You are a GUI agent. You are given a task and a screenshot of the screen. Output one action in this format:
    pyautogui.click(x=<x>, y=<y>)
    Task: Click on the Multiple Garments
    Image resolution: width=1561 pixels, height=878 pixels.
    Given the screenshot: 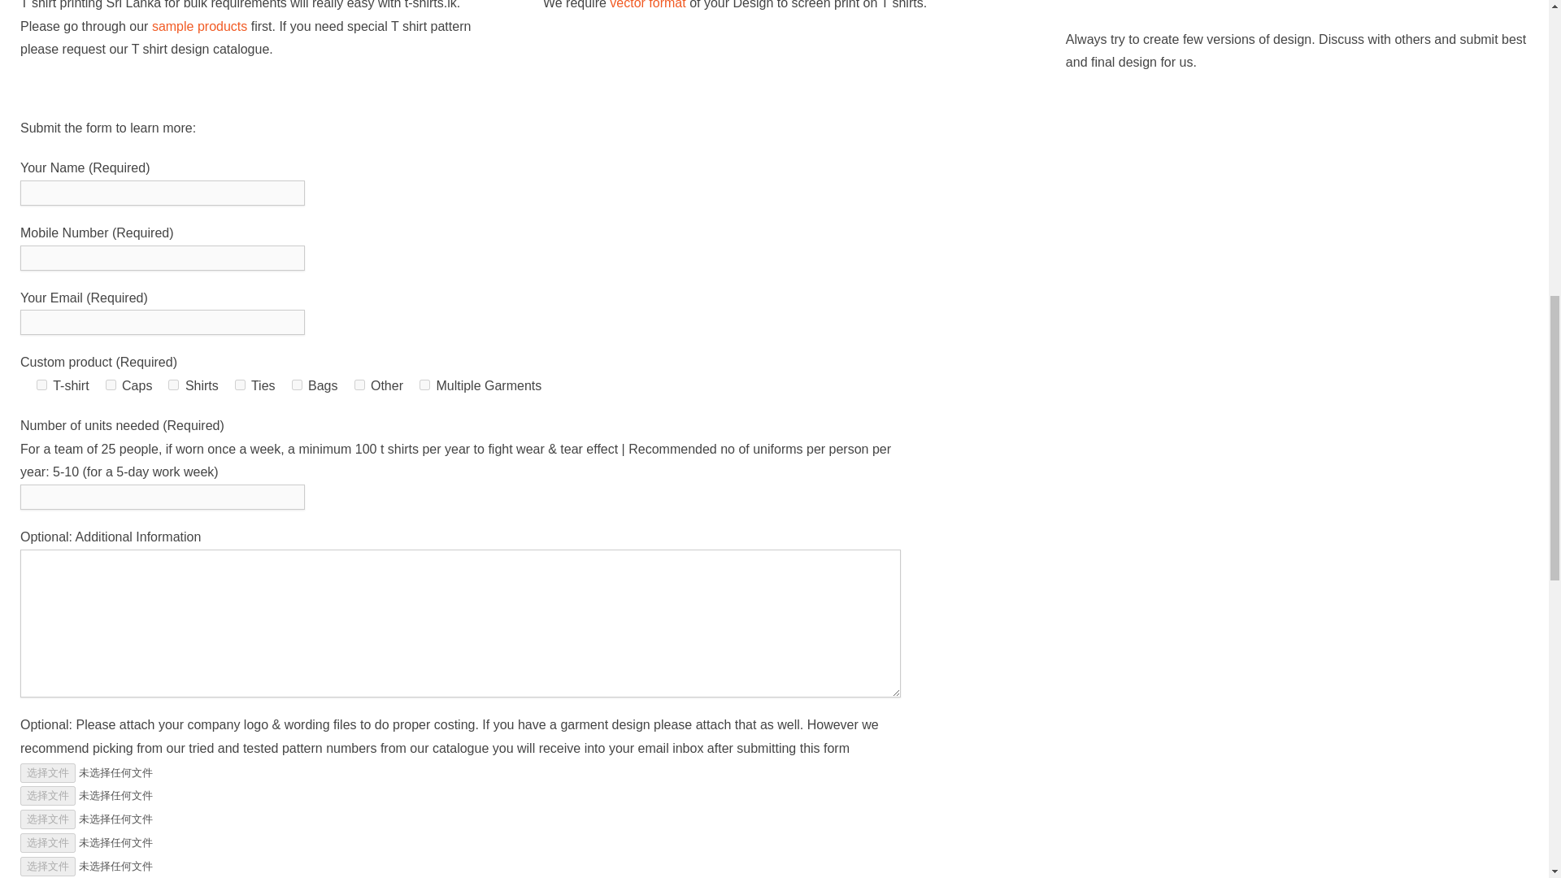 What is the action you would take?
    pyautogui.click(x=424, y=384)
    